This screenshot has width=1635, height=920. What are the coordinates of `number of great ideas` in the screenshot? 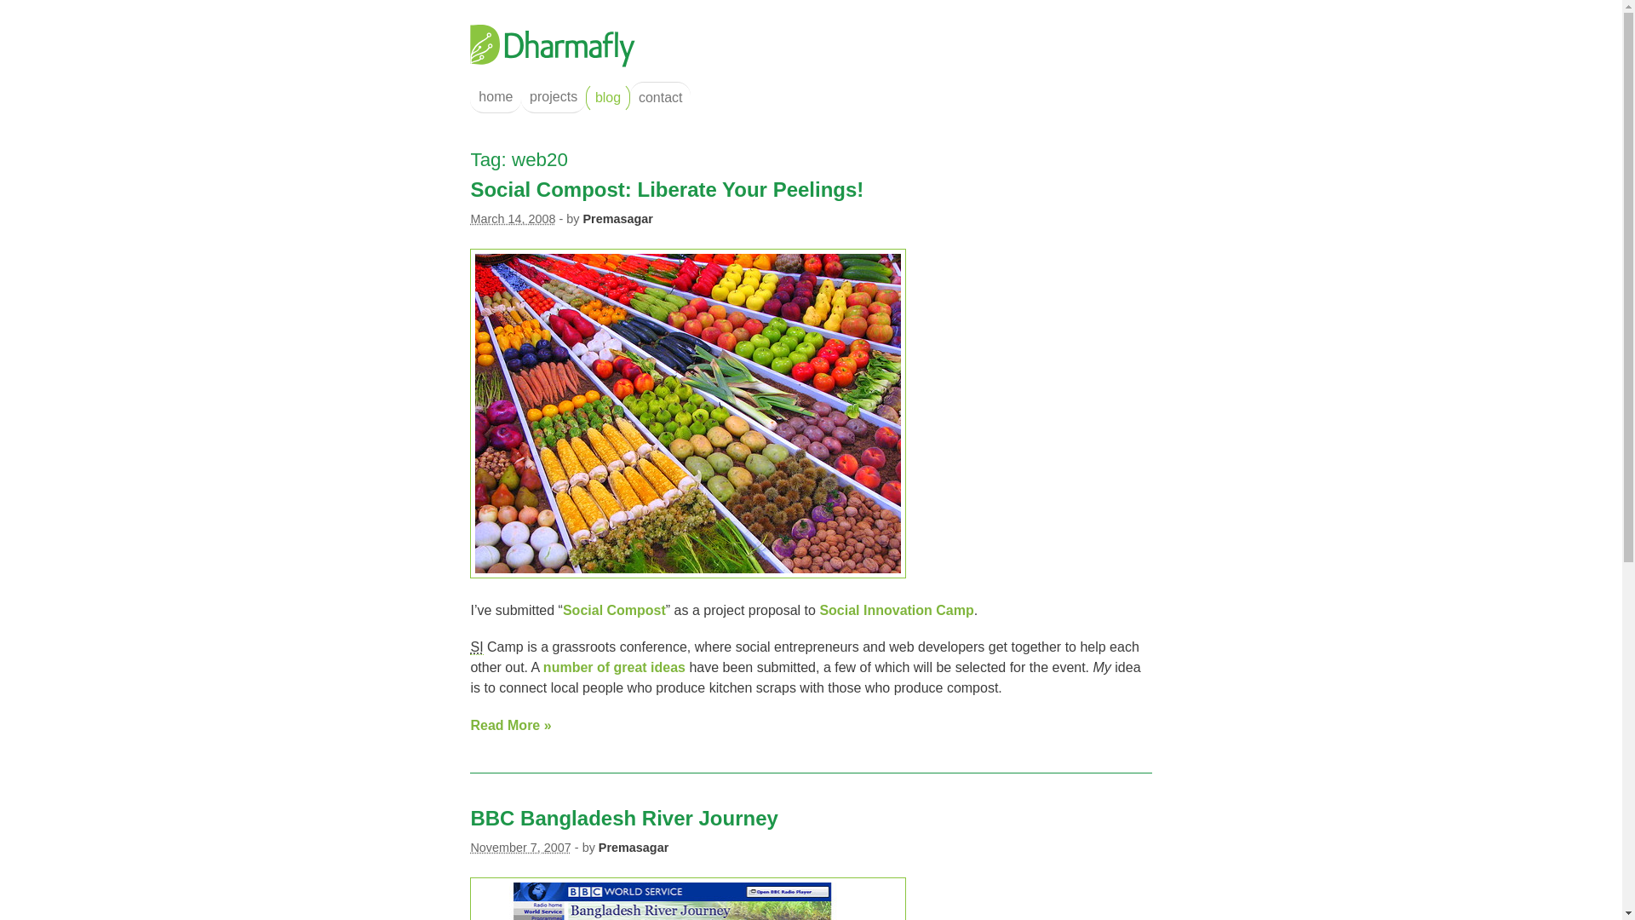 It's located at (613, 667).